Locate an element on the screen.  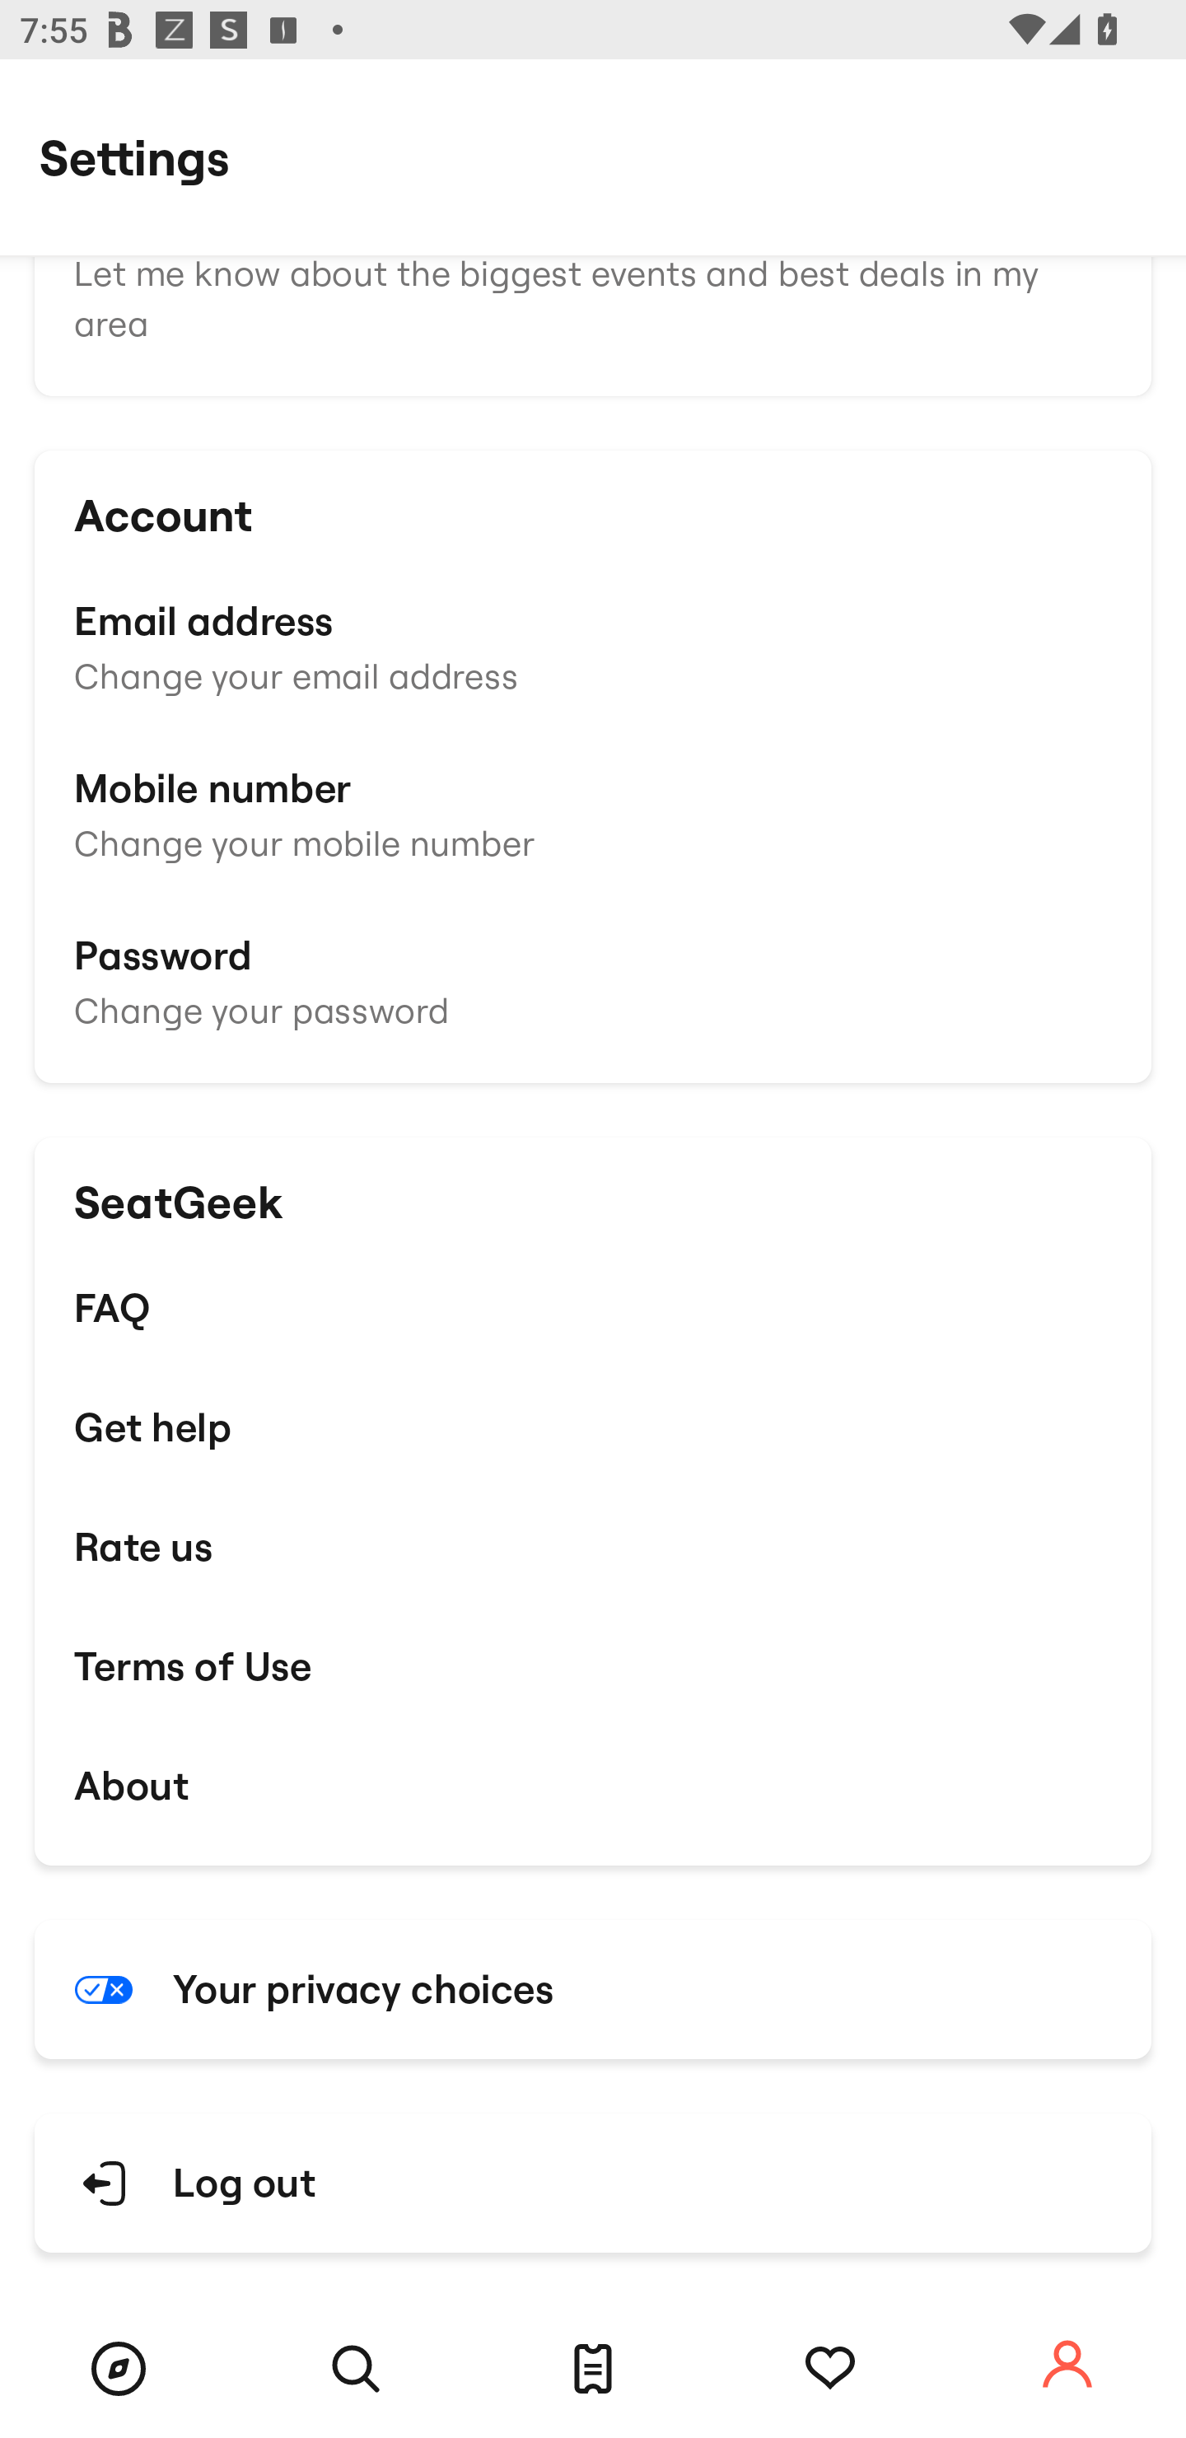
Mobile number Change your mobile number is located at coordinates (593, 813).